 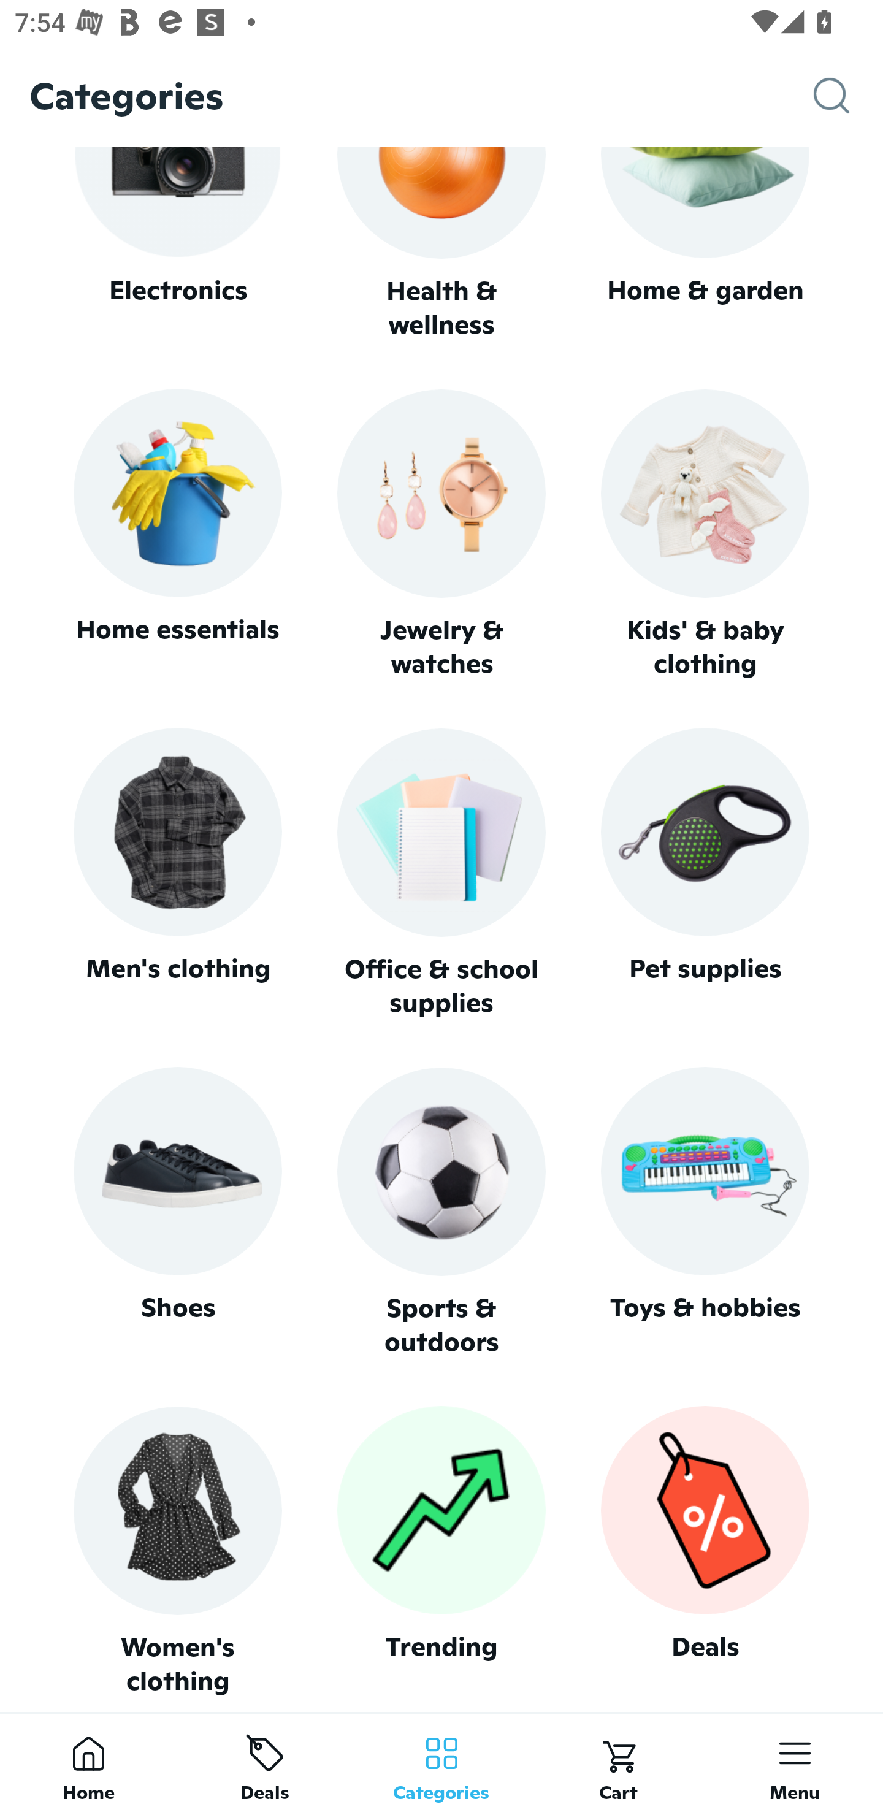 What do you see at coordinates (88, 1763) in the screenshot?
I see `Home` at bounding box center [88, 1763].